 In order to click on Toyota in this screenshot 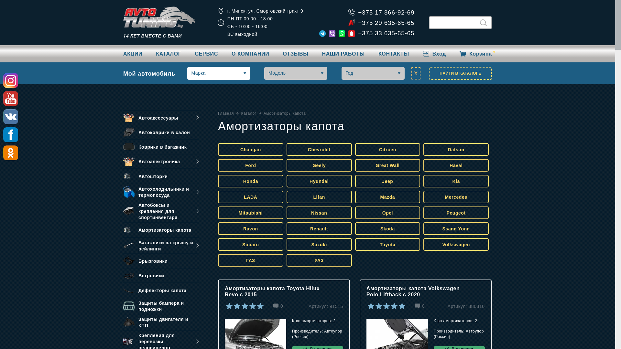, I will do `click(388, 244)`.